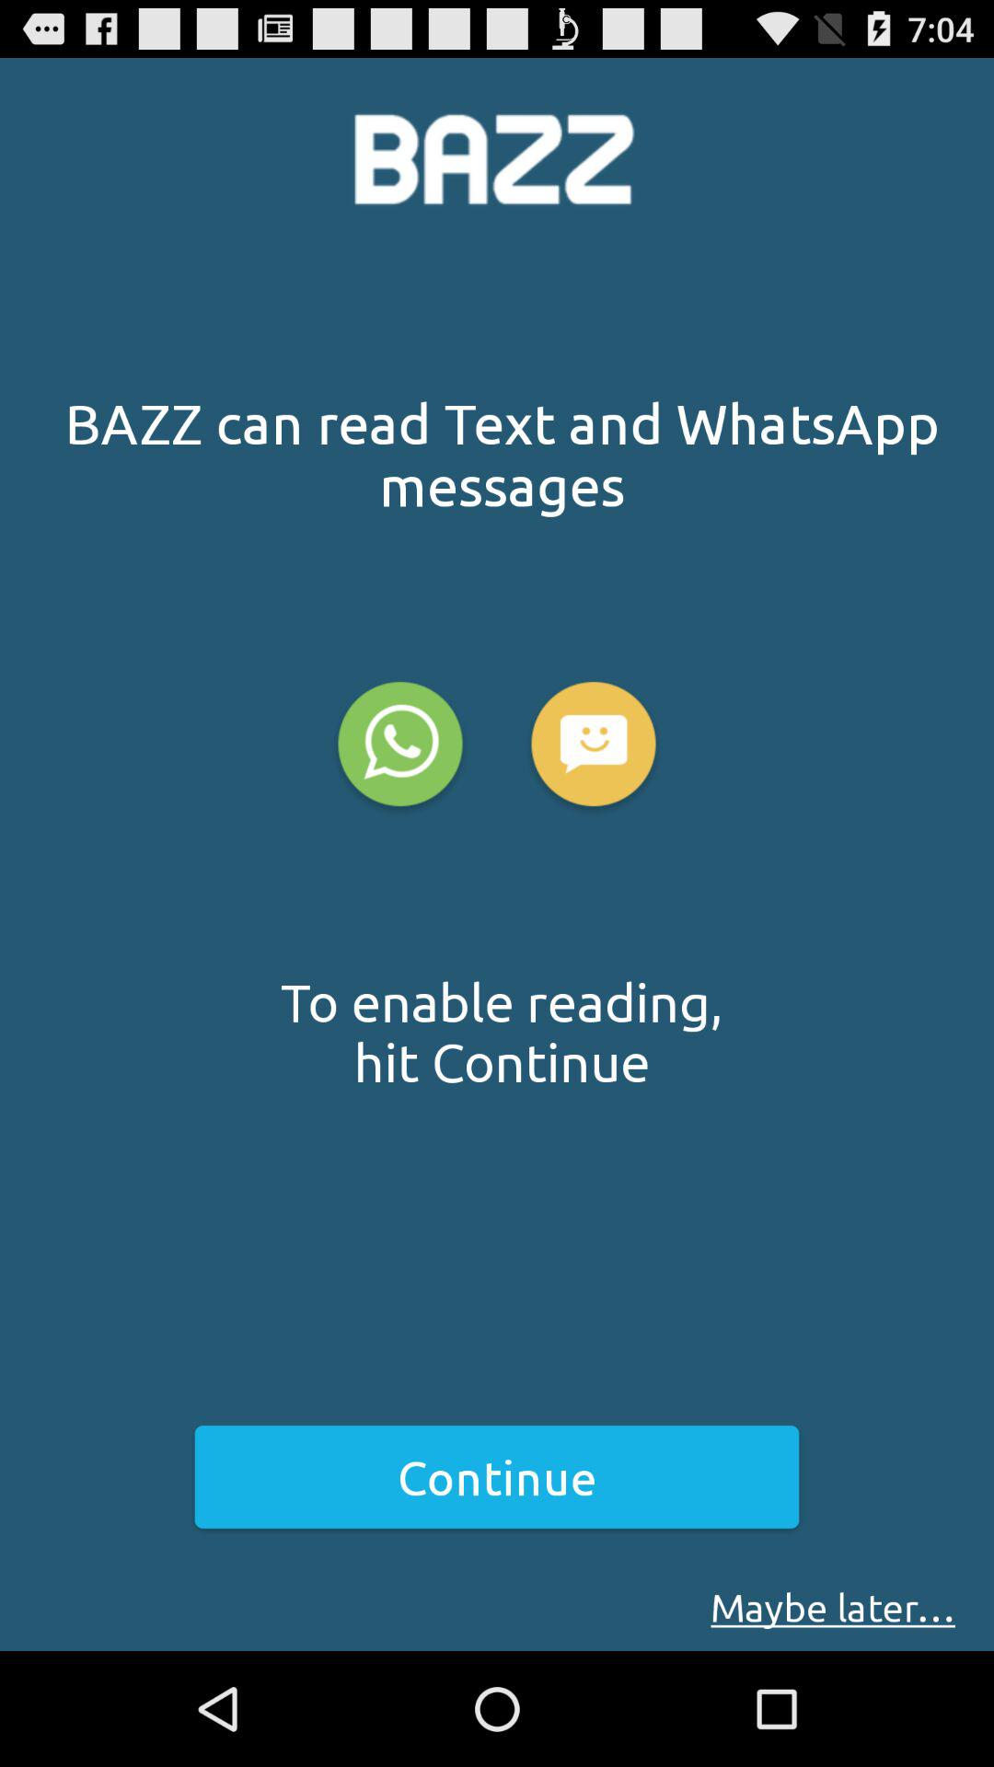 This screenshot has height=1767, width=994. Describe the element at coordinates (833, 1607) in the screenshot. I see `press the icon below continue item` at that location.